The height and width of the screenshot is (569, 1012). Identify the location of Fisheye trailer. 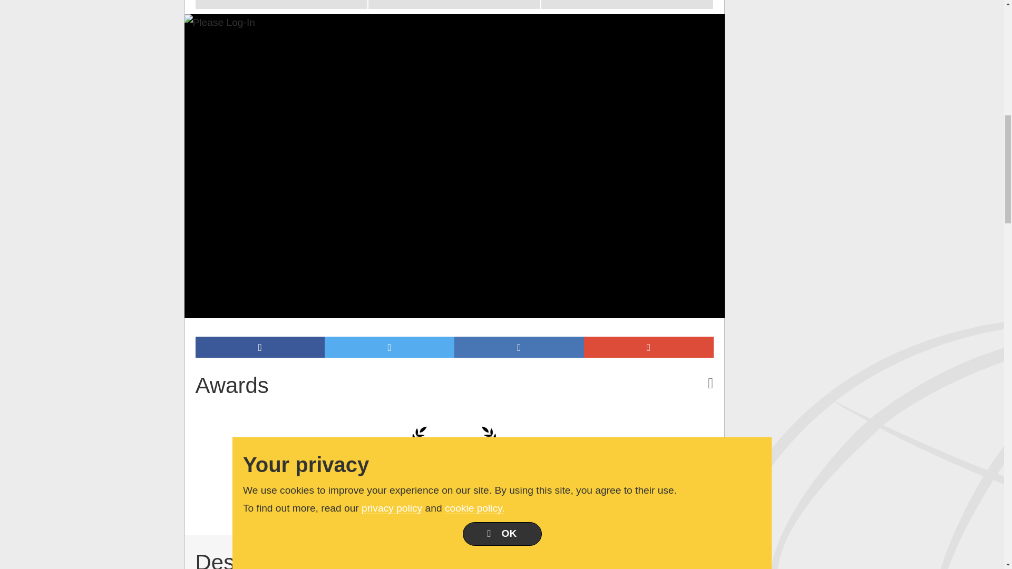
(454, 4).